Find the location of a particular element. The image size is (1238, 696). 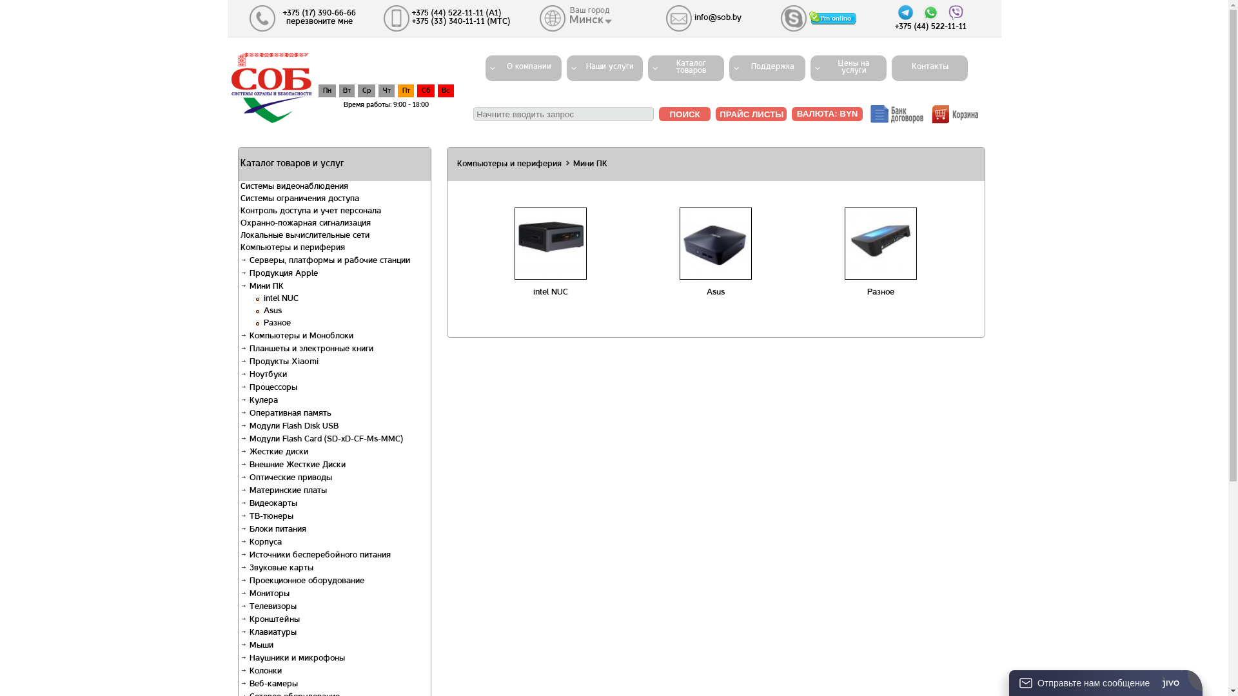

intel NUC is located at coordinates (280, 299).